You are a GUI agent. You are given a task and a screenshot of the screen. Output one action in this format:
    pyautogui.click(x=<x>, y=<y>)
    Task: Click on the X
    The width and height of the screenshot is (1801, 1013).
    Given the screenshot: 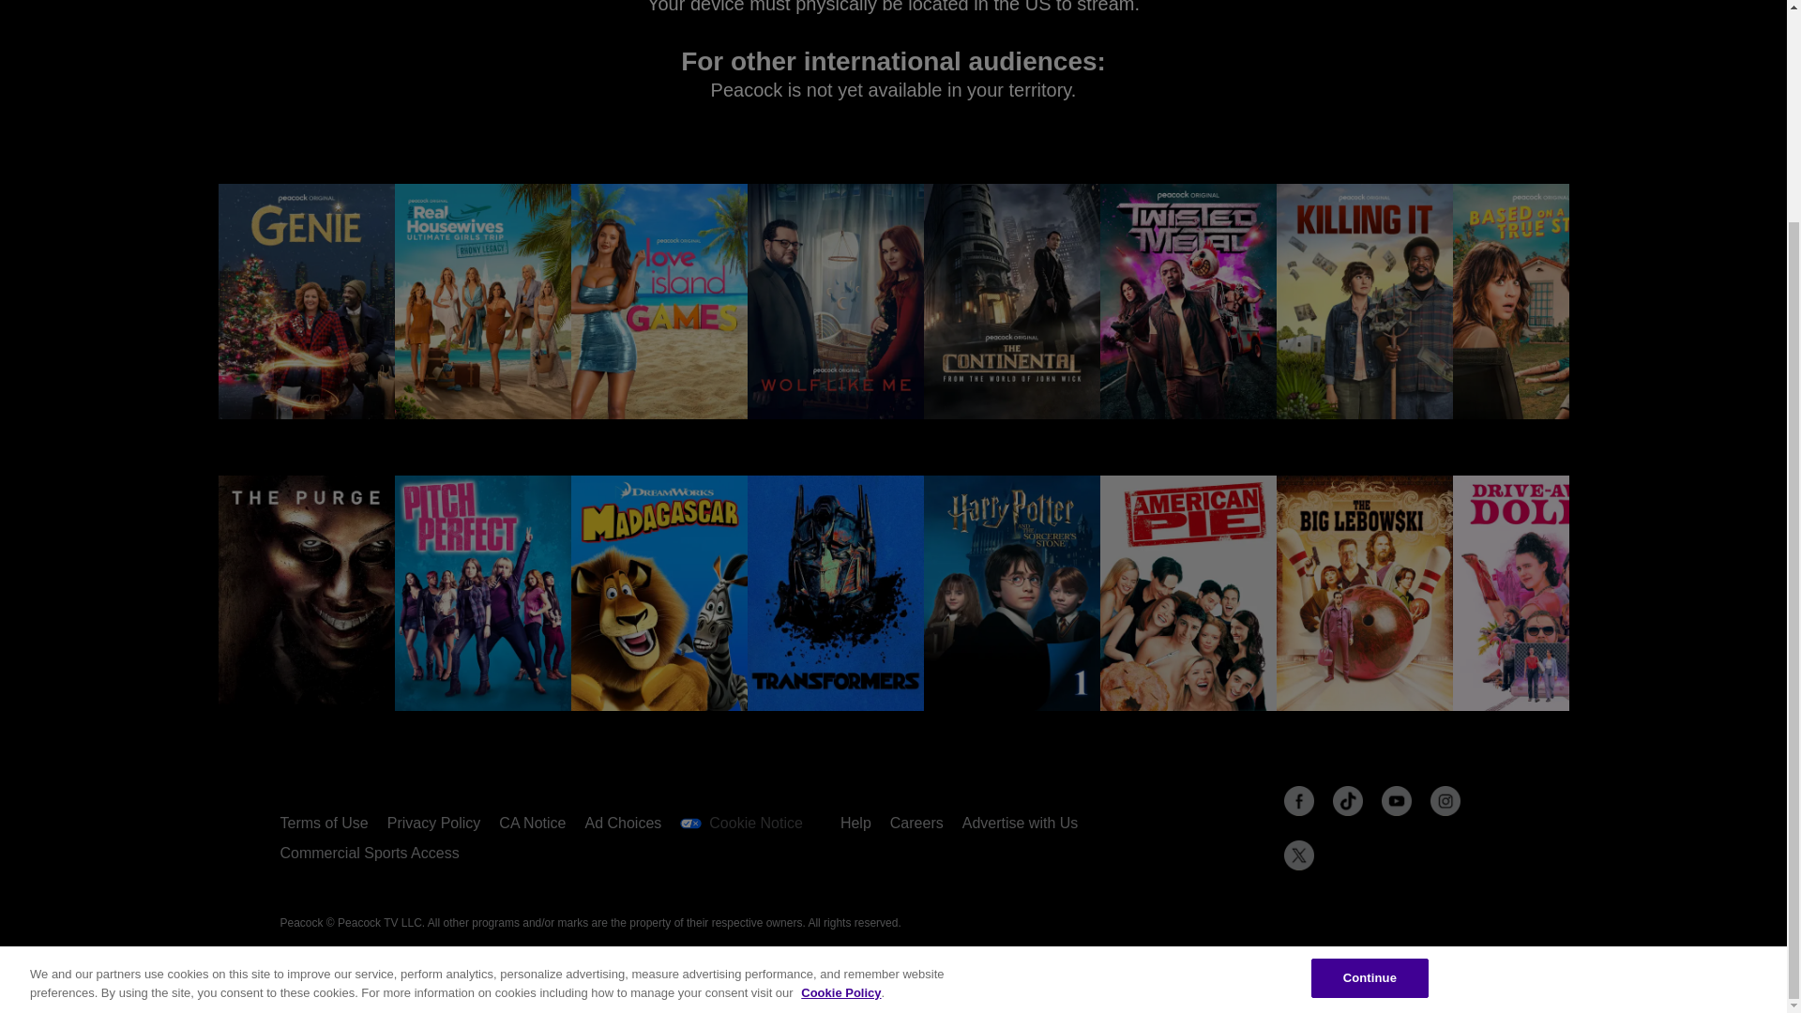 What is the action you would take?
    pyautogui.click(x=1298, y=855)
    